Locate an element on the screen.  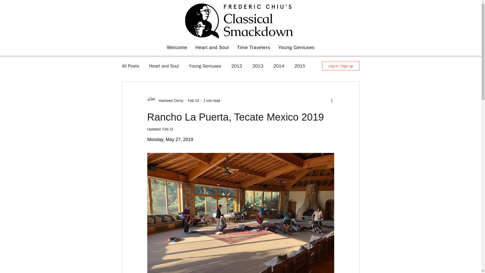
Young Geniuses is located at coordinates (205, 66).